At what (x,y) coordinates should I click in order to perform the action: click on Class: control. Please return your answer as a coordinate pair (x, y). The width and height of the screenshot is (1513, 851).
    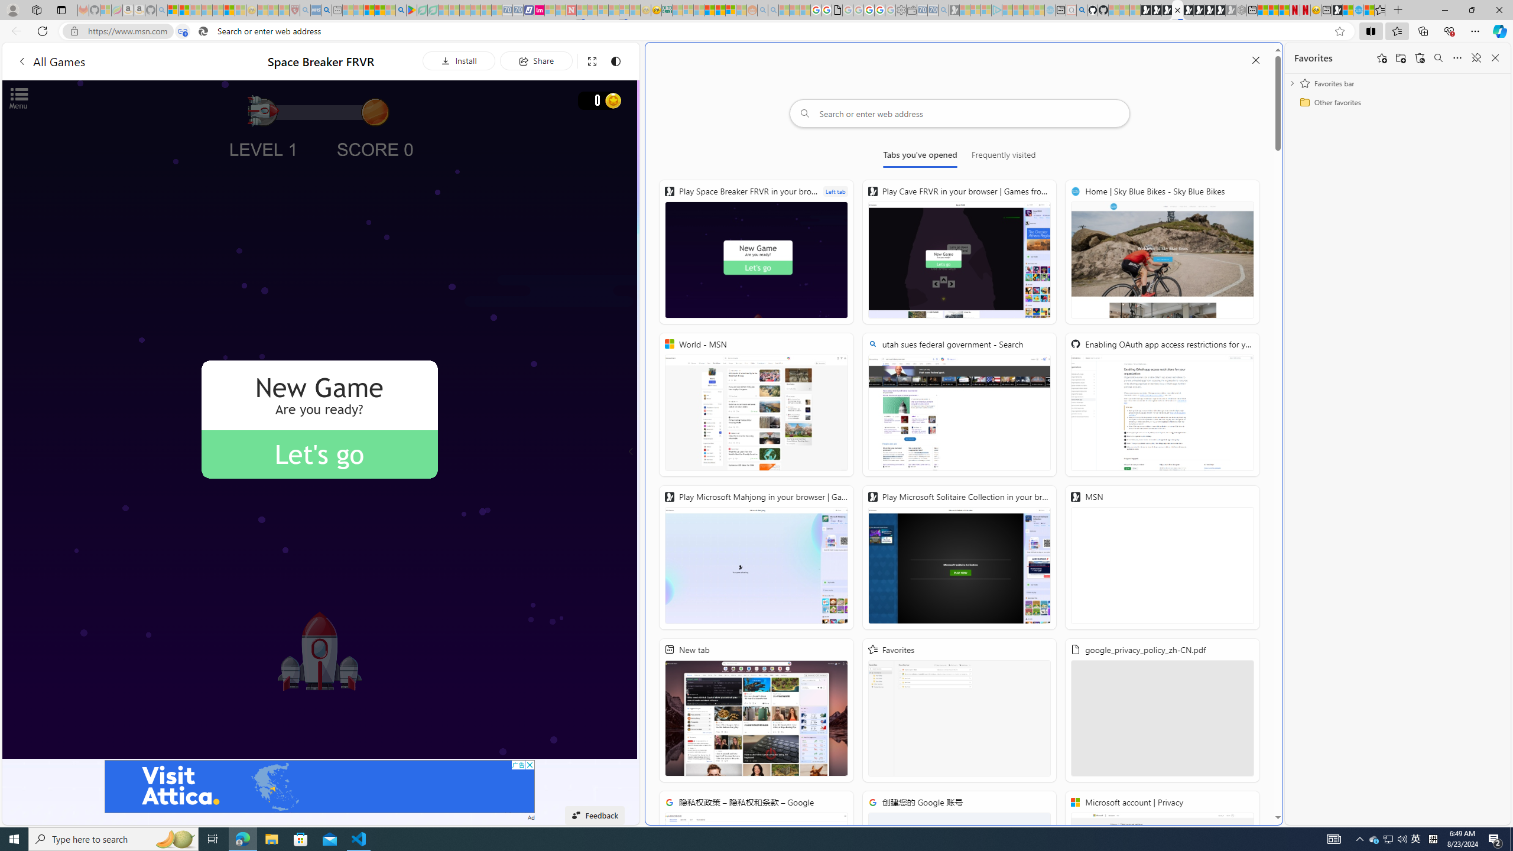
    Looking at the image, I should click on (631, 452).